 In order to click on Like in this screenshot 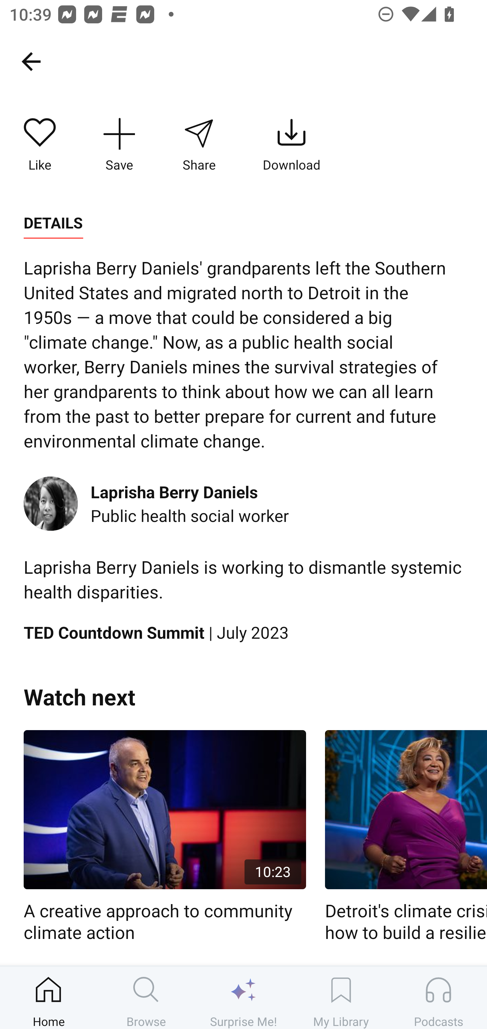, I will do `click(40, 145)`.